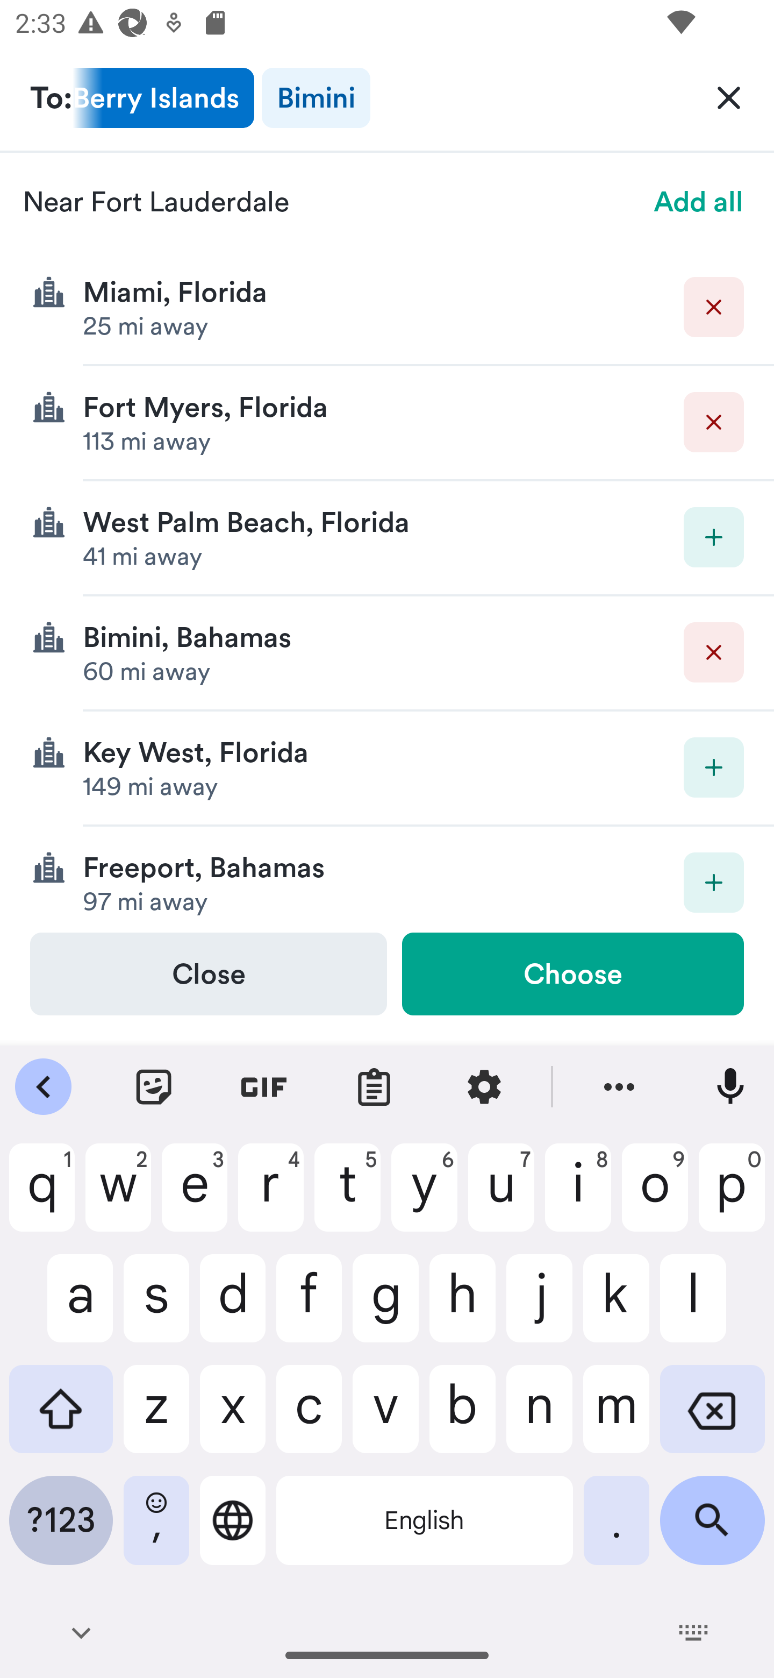  What do you see at coordinates (714, 537) in the screenshot?
I see `Add destination` at bounding box center [714, 537].